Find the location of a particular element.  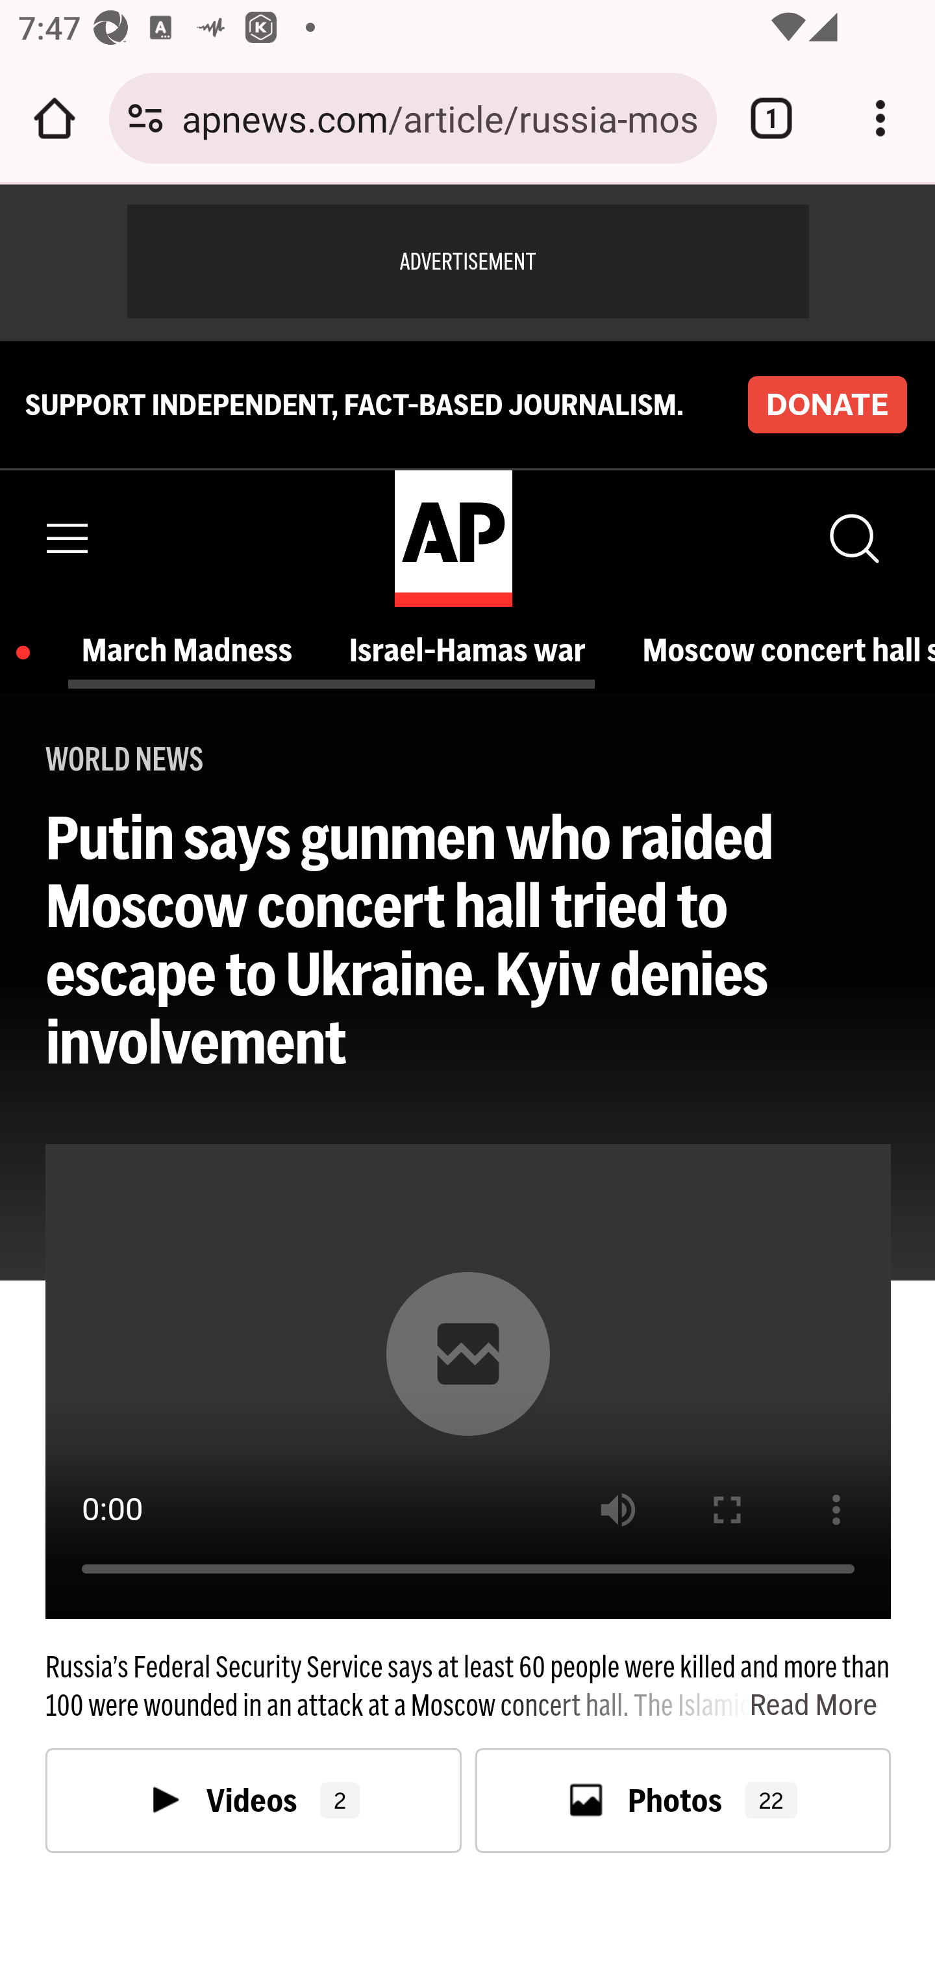

Israel-Hamas war is located at coordinates (499, 650).